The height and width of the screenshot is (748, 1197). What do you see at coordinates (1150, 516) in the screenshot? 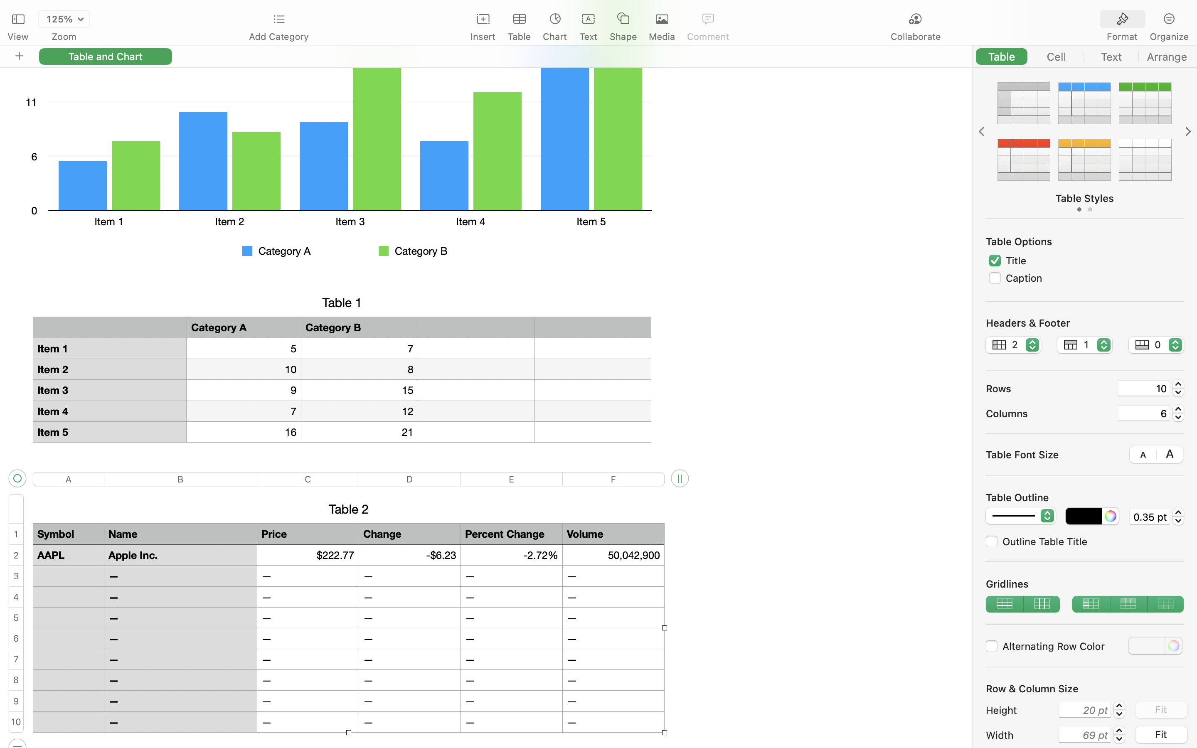
I see `0.35 pt` at bounding box center [1150, 516].